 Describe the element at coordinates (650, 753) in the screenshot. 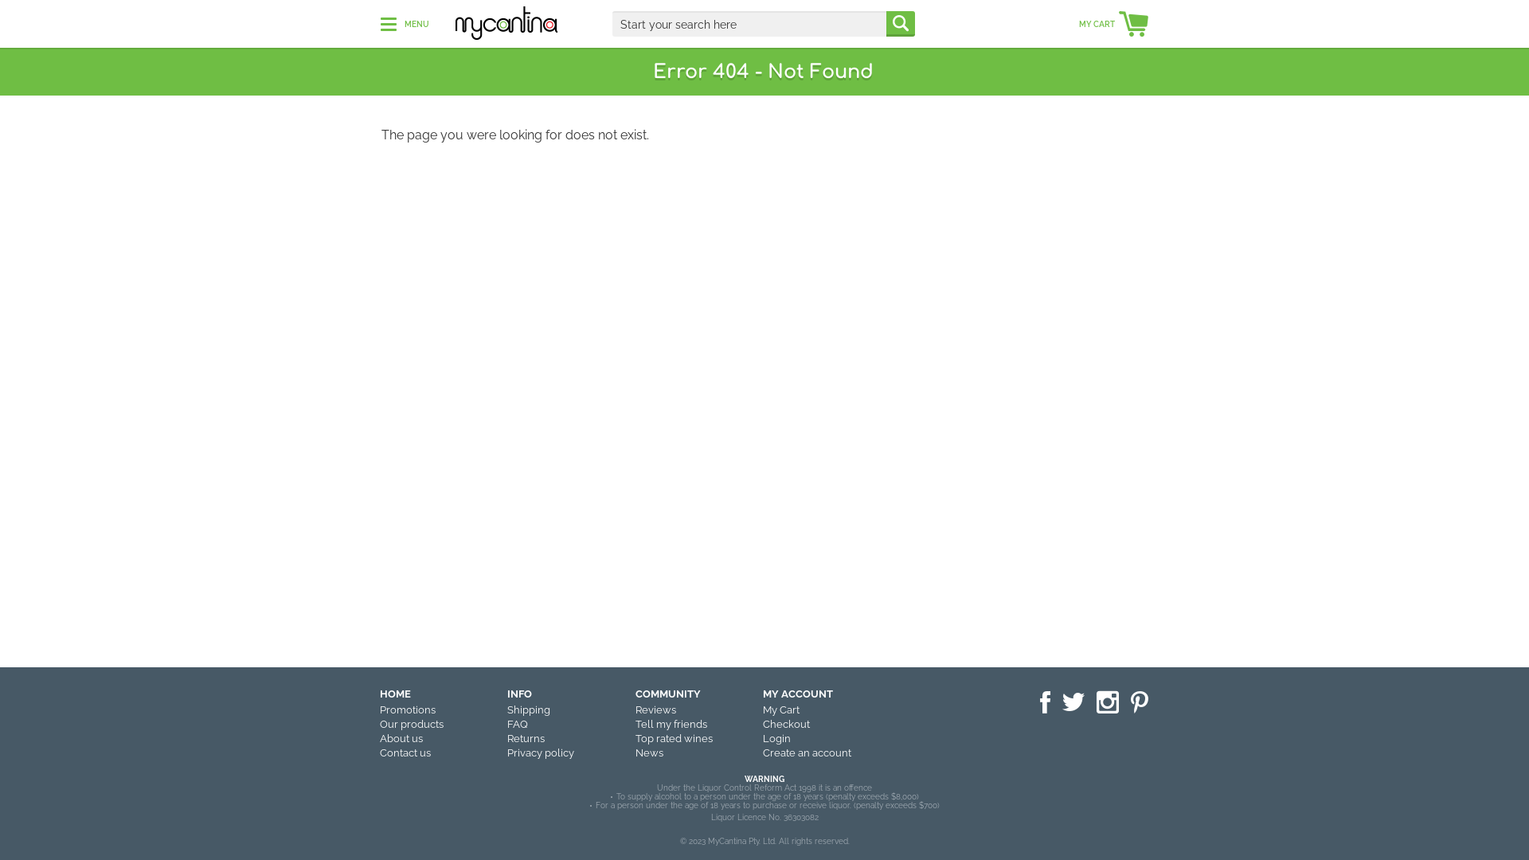

I see `News` at that location.